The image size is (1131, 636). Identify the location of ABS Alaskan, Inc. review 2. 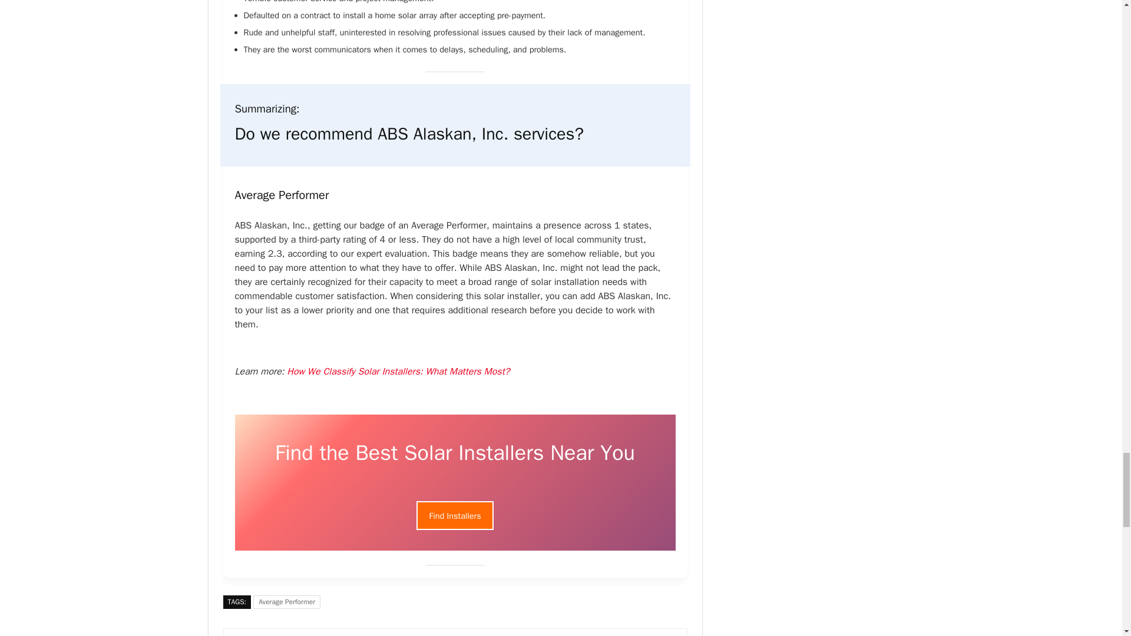
(455, 483).